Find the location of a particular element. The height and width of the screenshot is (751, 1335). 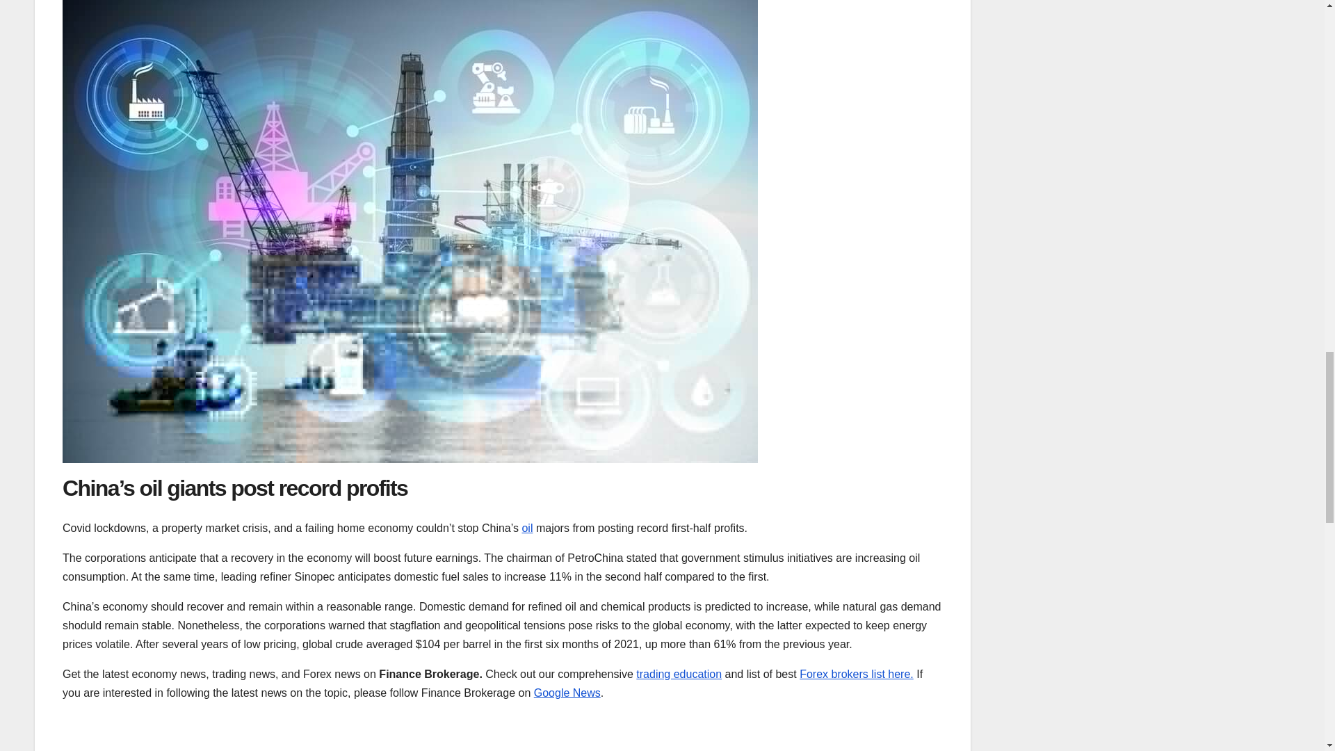

FinanceBrokerage.com on Google News is located at coordinates (567, 693).